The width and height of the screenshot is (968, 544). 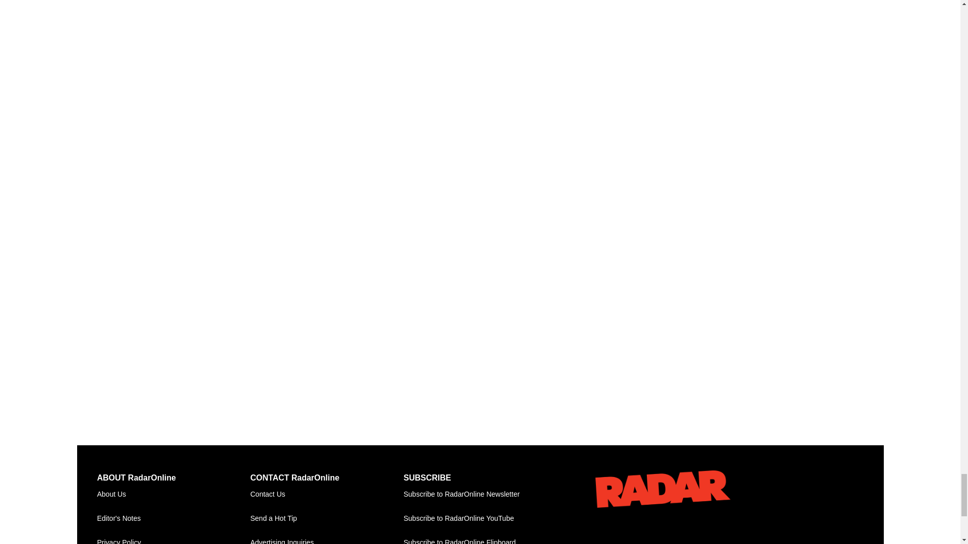 I want to click on Send a Hot Tip, so click(x=327, y=519).